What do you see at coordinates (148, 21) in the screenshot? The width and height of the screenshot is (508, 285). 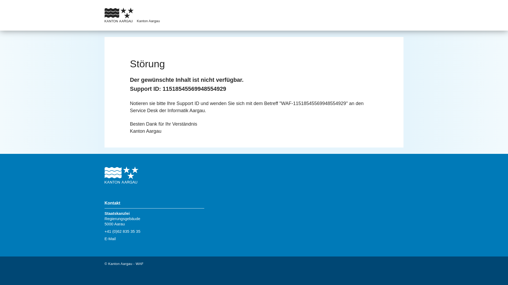 I see `Kanton Aargau` at bounding box center [148, 21].